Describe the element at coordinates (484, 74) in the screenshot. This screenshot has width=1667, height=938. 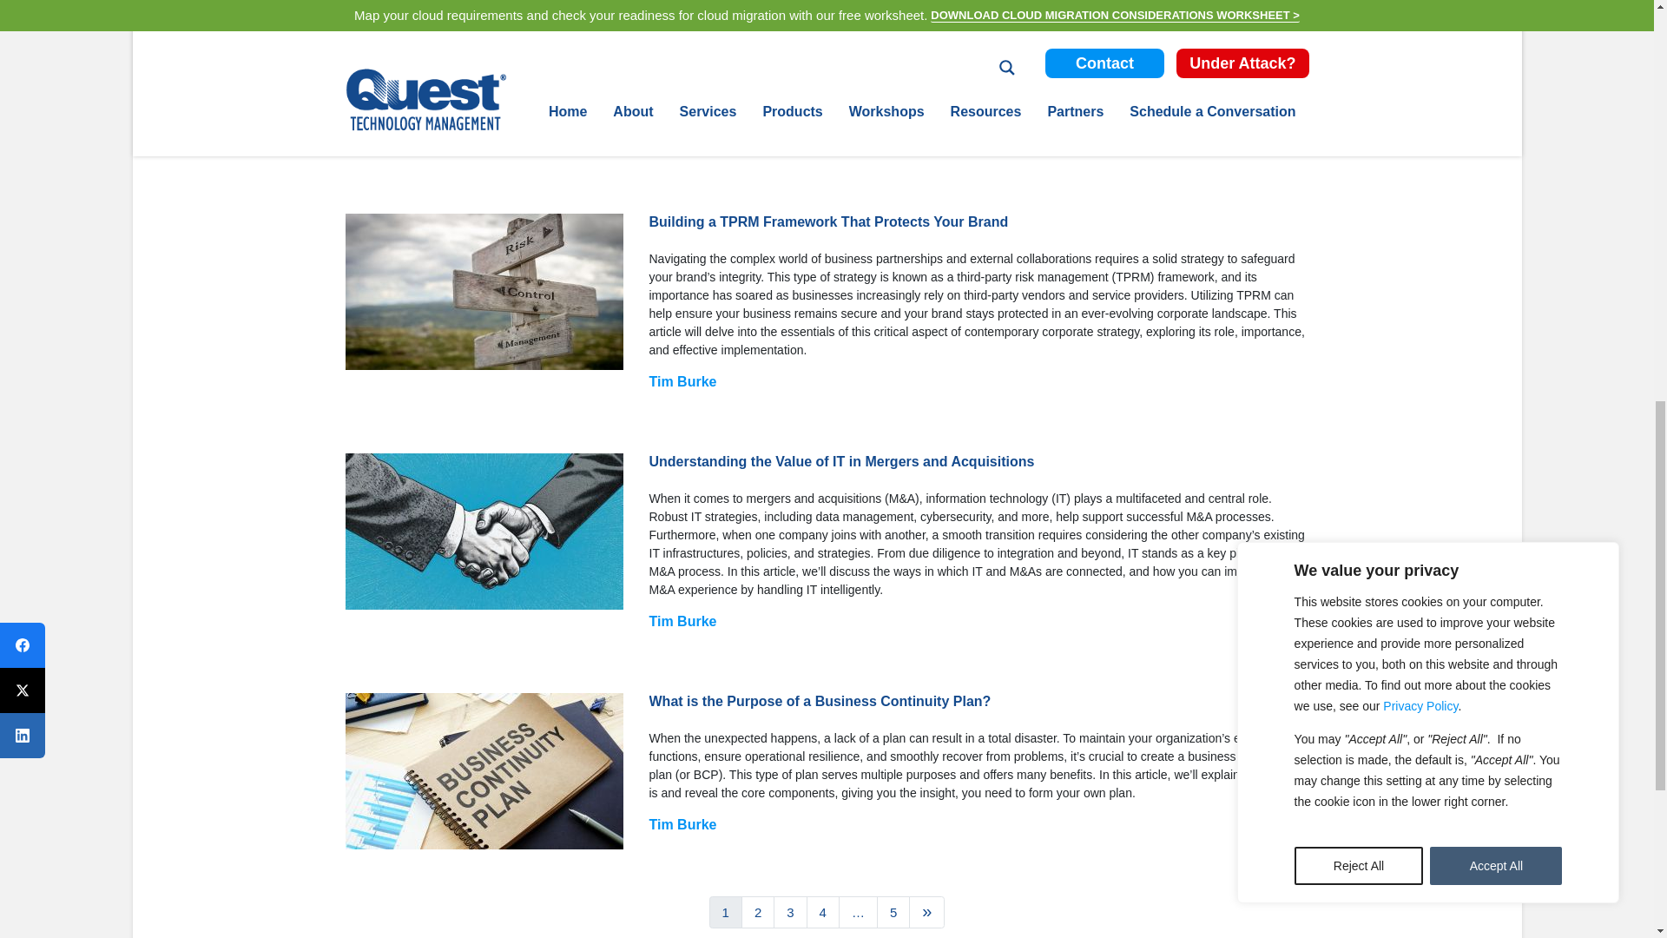
I see `What is Data Exfiltration and How Can You Prevent It?` at that location.